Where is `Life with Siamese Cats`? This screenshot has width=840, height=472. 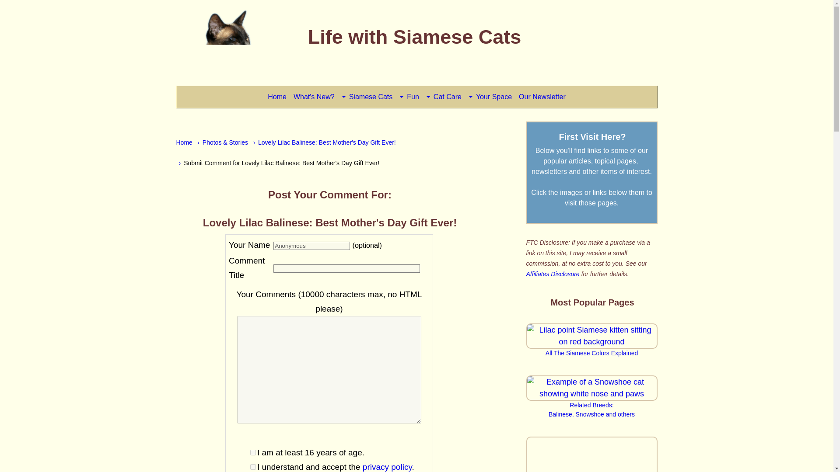 Life with Siamese Cats is located at coordinates (591, 406).